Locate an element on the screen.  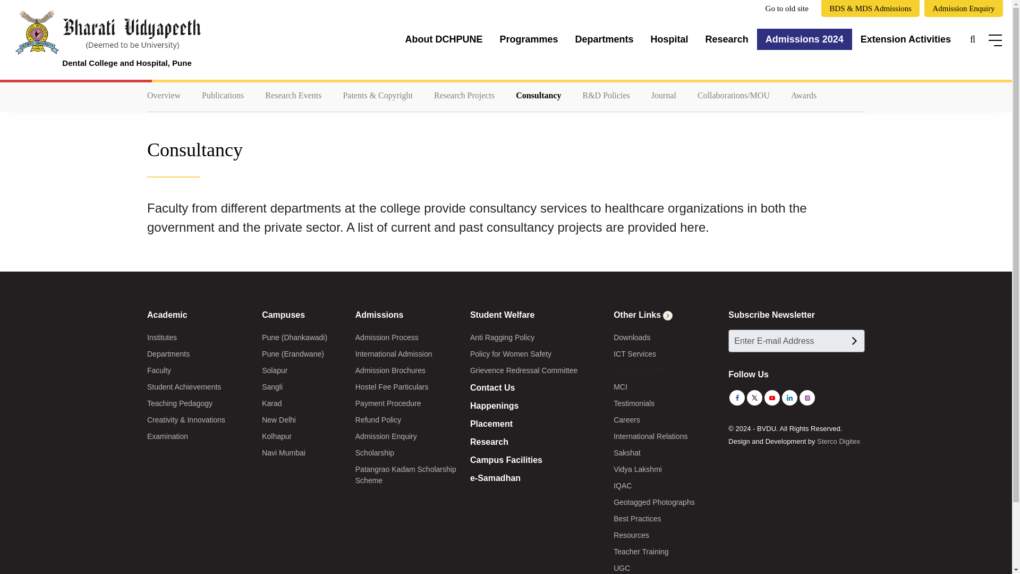
Research is located at coordinates (727, 39).